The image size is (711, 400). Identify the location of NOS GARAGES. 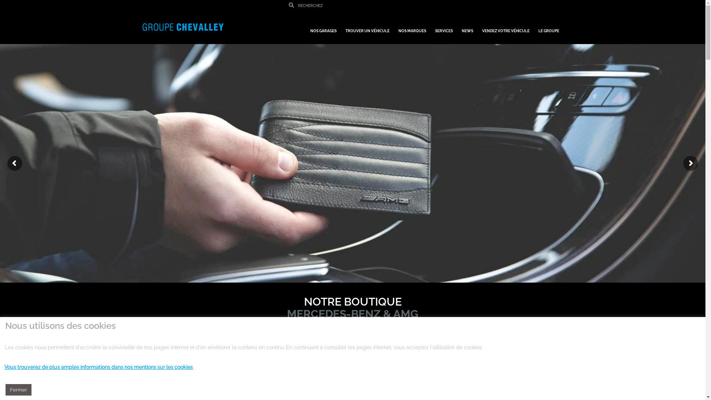
(324, 27).